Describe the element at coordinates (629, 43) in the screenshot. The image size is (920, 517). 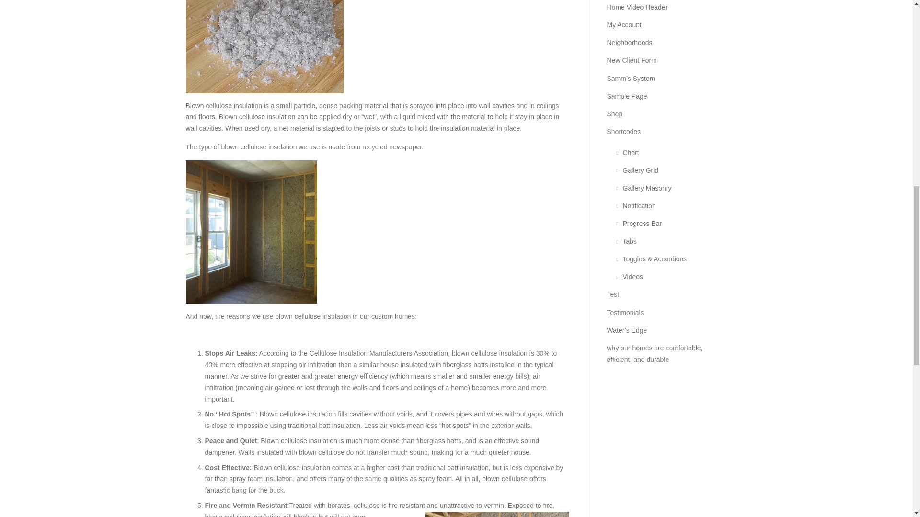
I see `Neighborhoods` at that location.